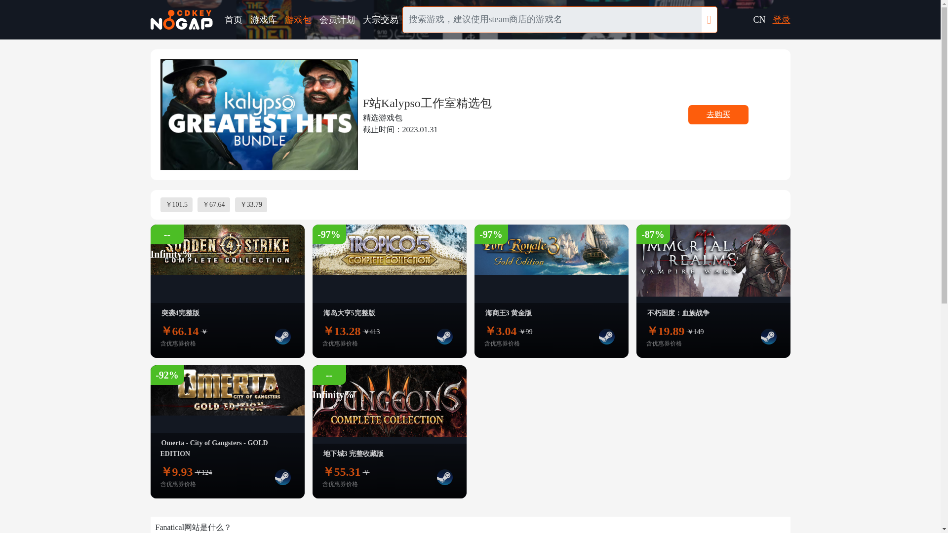  I want to click on Steam, so click(444, 337).